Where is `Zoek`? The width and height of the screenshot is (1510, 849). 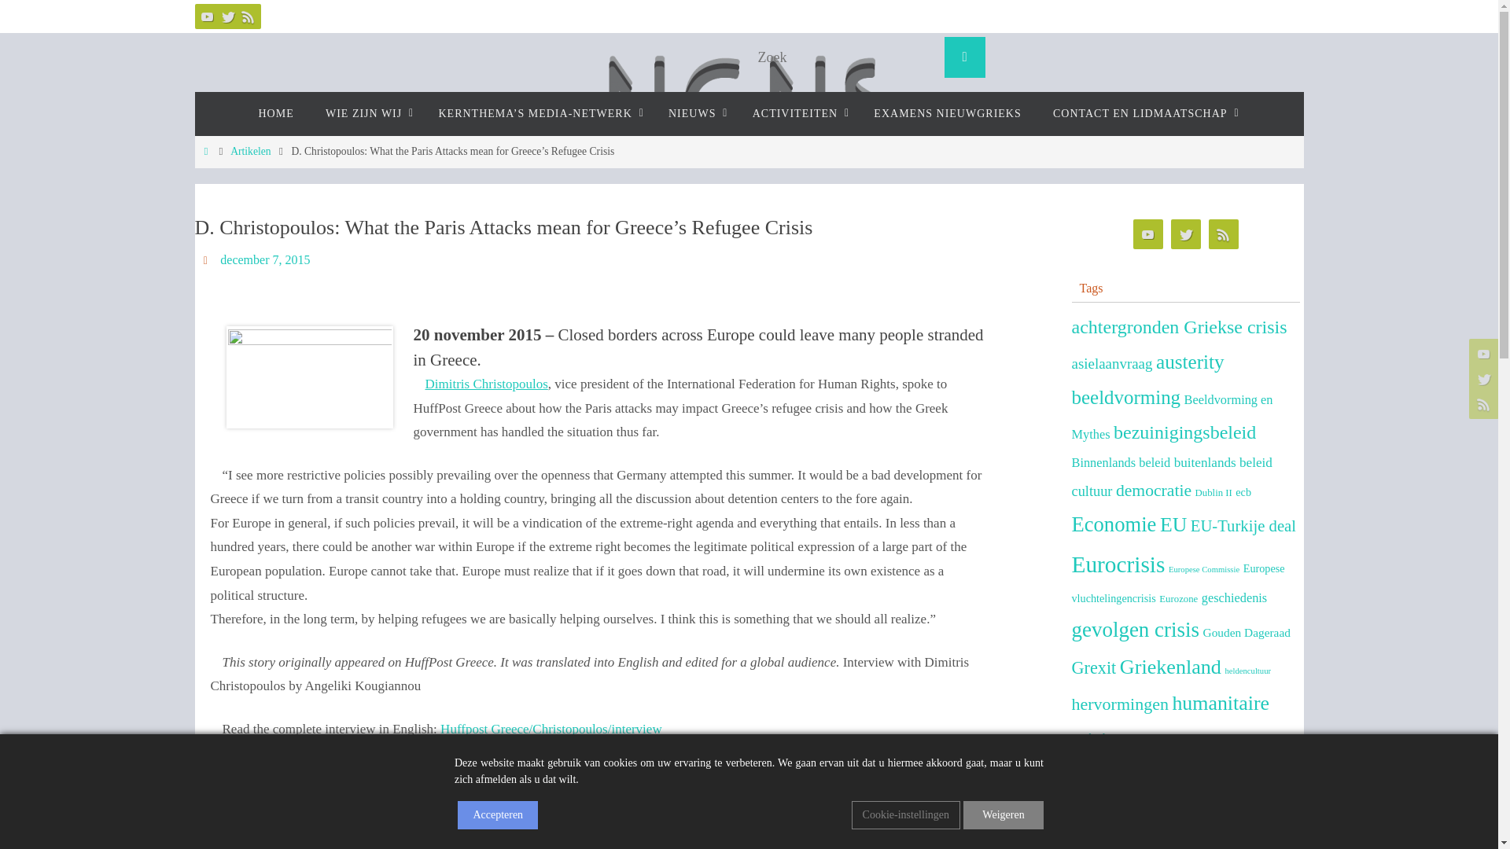
Zoek is located at coordinates (964, 57).